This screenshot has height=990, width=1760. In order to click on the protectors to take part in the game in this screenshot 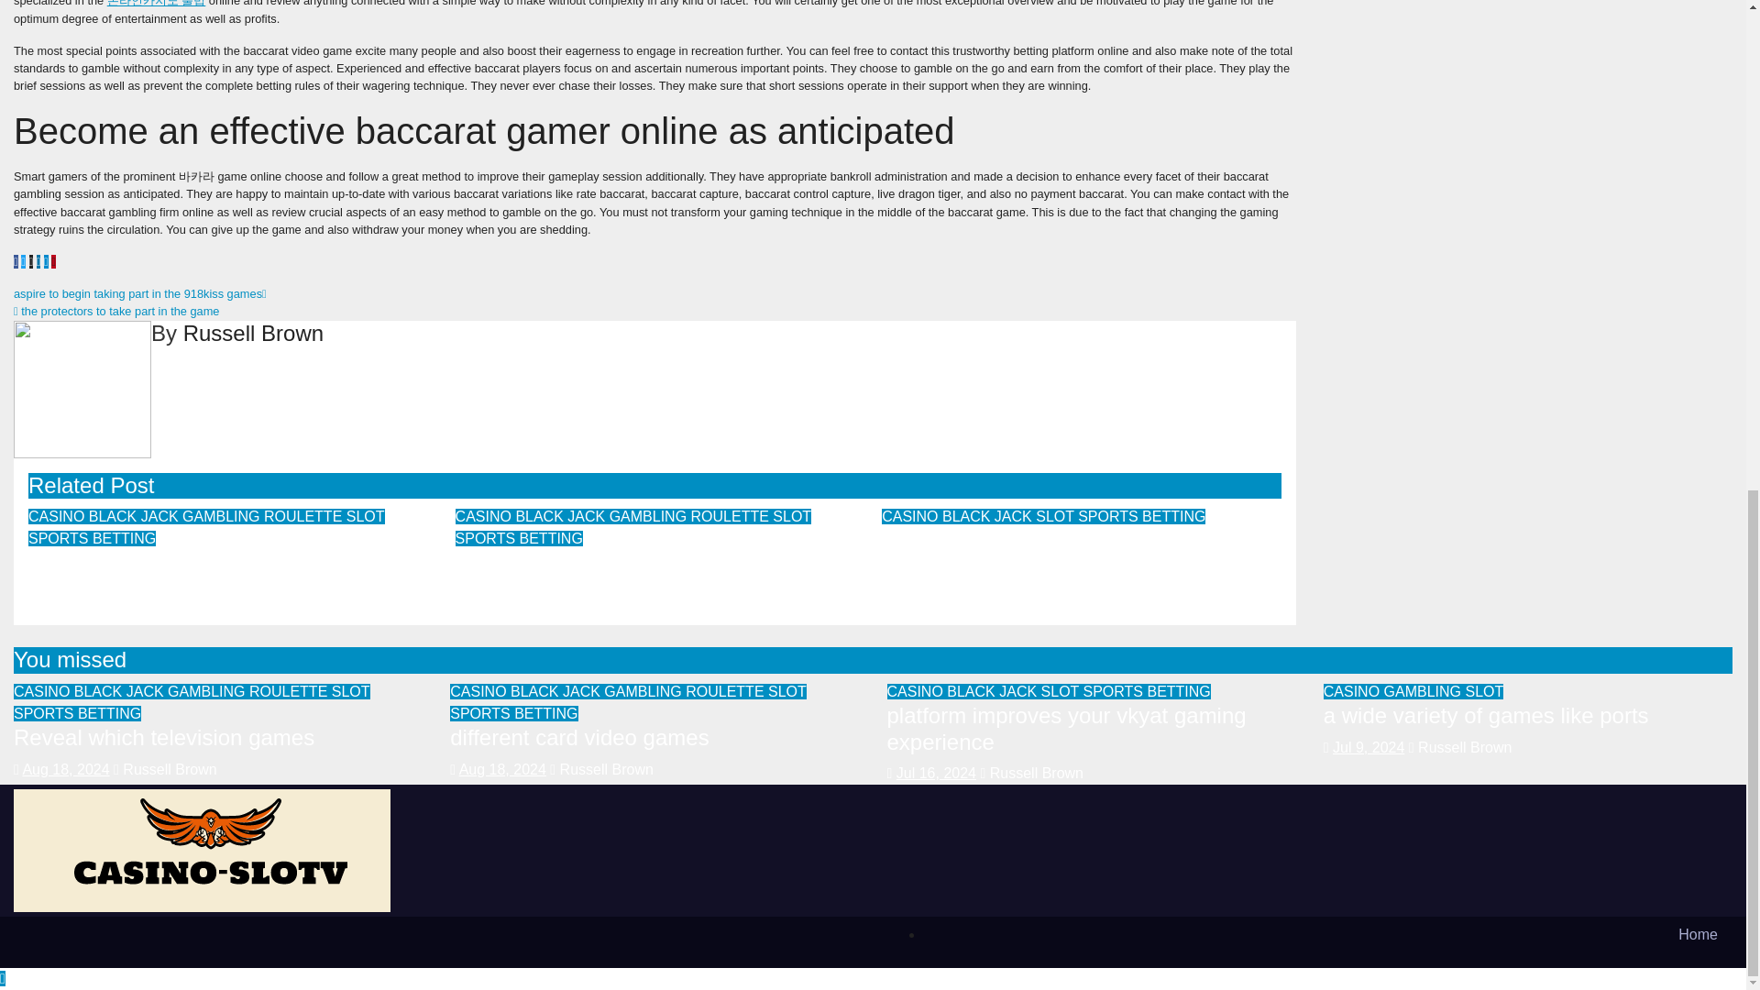, I will do `click(117, 310)`.